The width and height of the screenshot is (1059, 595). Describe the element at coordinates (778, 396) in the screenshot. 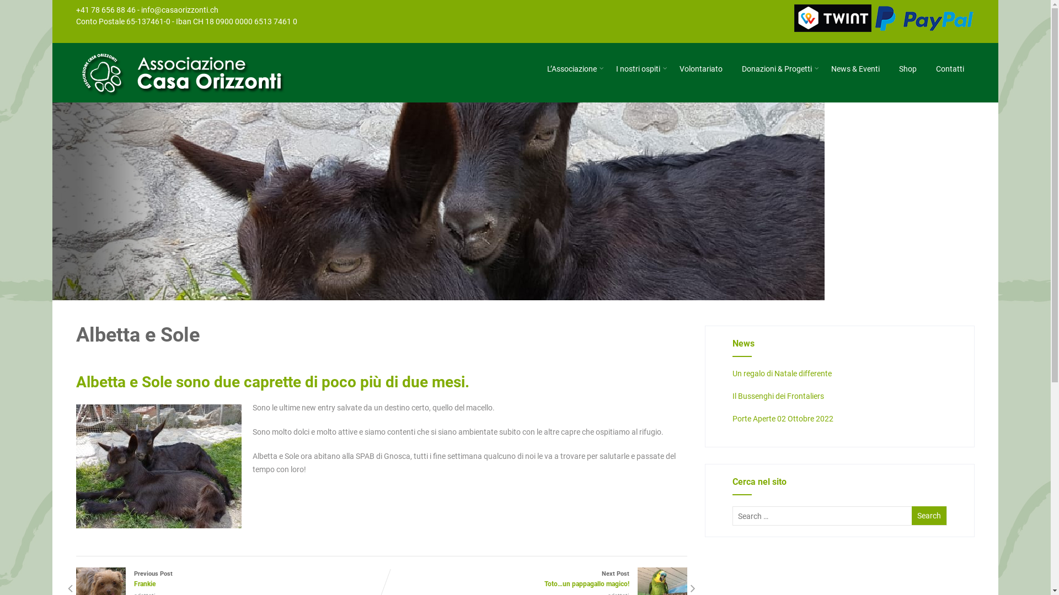

I see `Il Bussenghi dei Frontaliers` at that location.